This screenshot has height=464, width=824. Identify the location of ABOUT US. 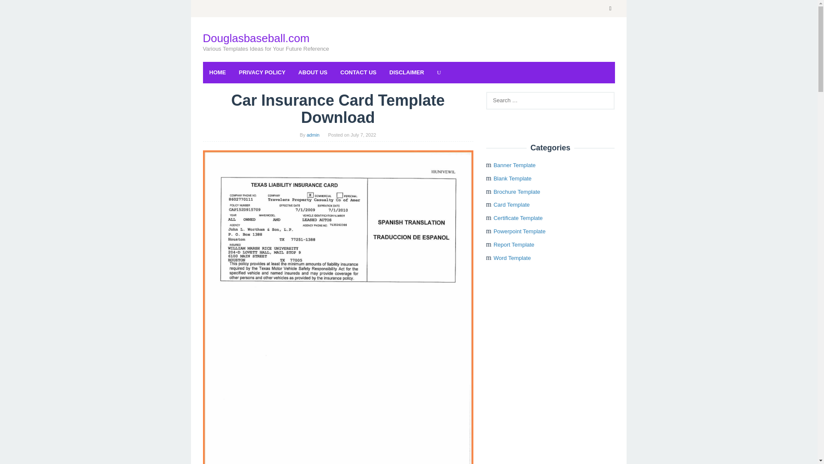
(312, 72).